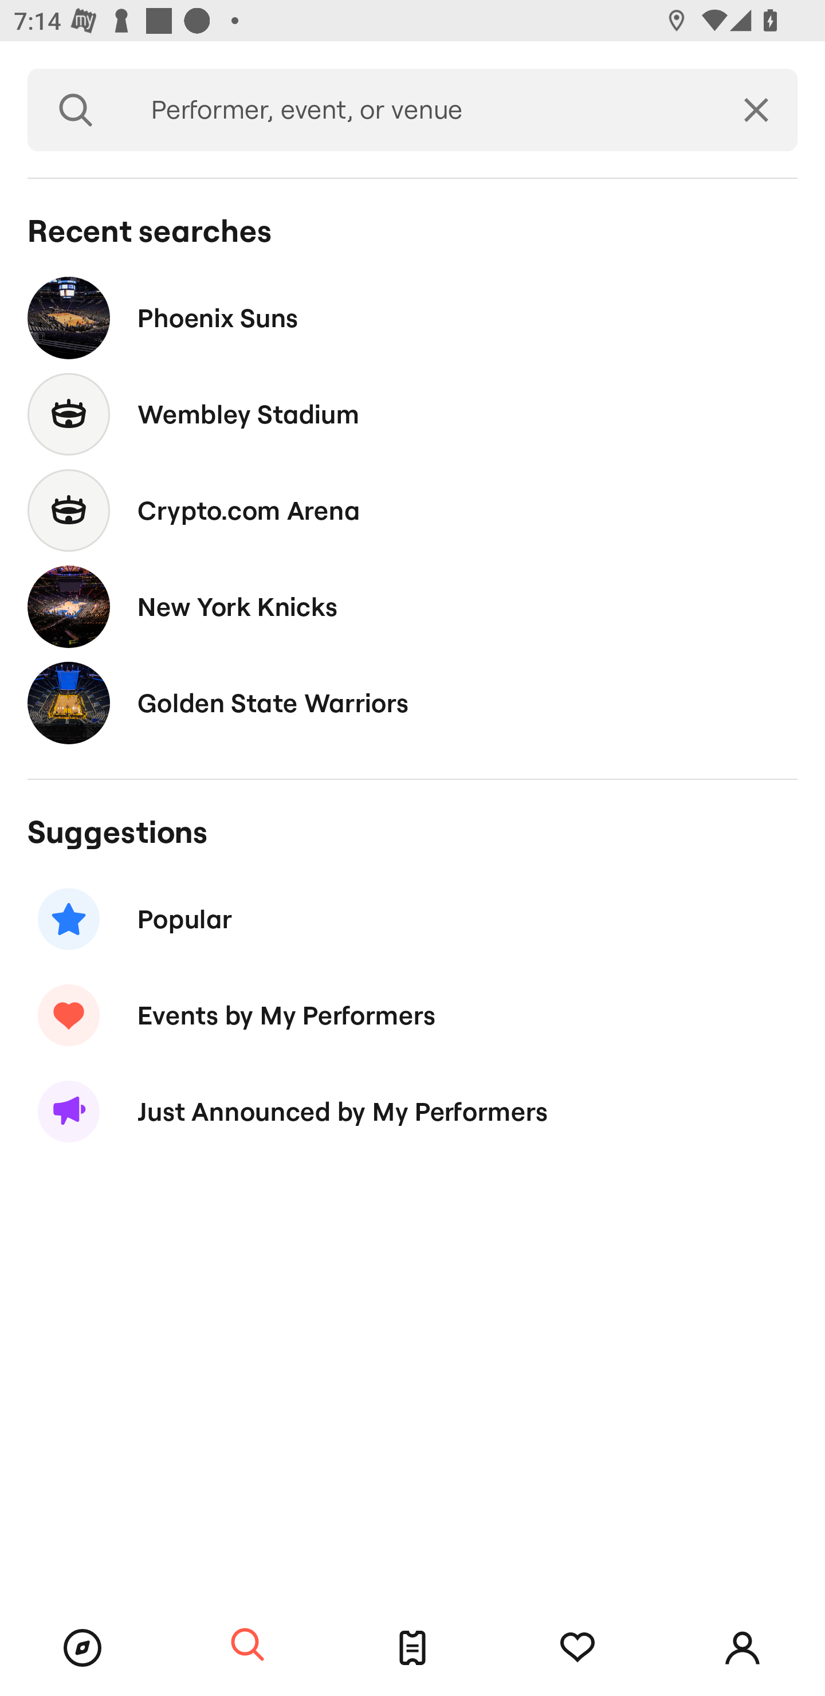 The image size is (825, 1696). Describe the element at coordinates (412, 1112) in the screenshot. I see `Just Announced by My Performers` at that location.